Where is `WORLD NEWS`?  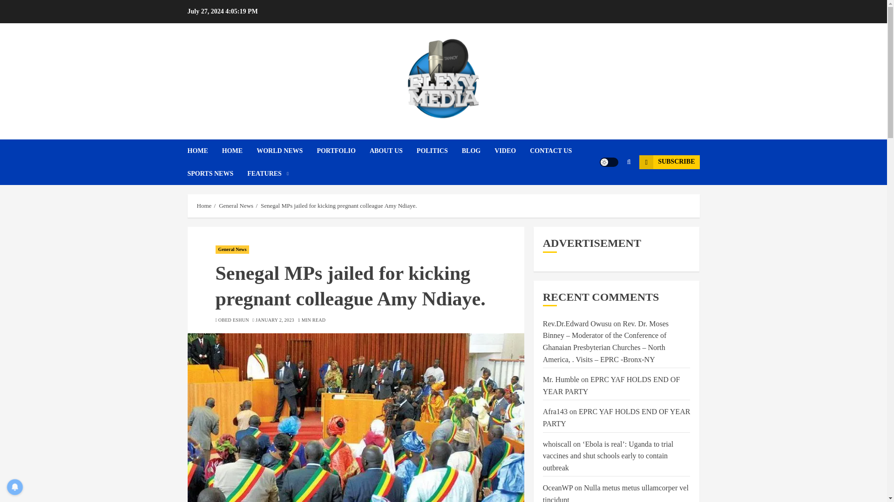 WORLD NEWS is located at coordinates (286, 151).